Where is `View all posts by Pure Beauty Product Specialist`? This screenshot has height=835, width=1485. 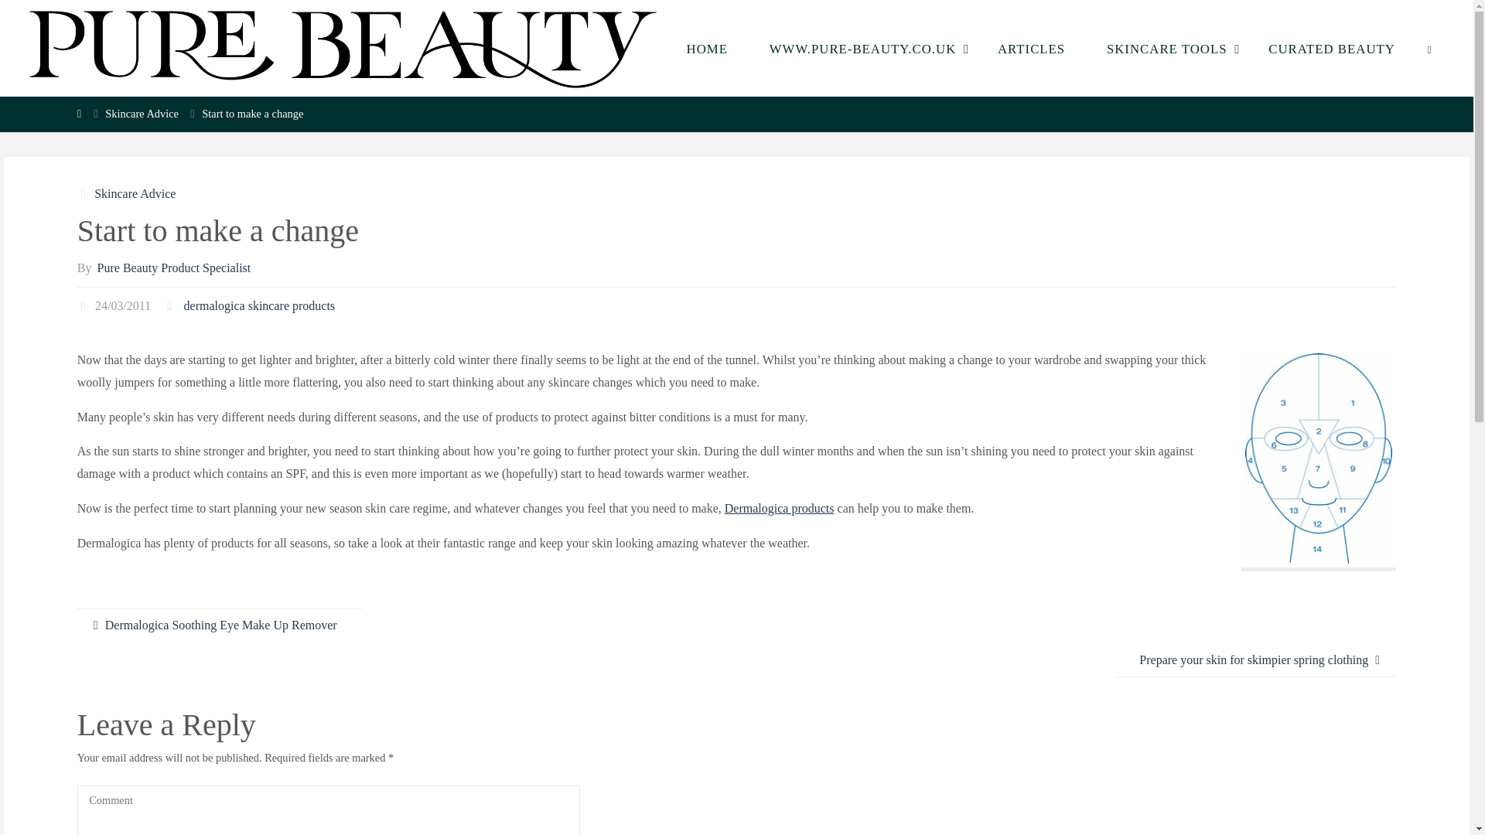
View all posts by Pure Beauty Product Specialist is located at coordinates (172, 268).